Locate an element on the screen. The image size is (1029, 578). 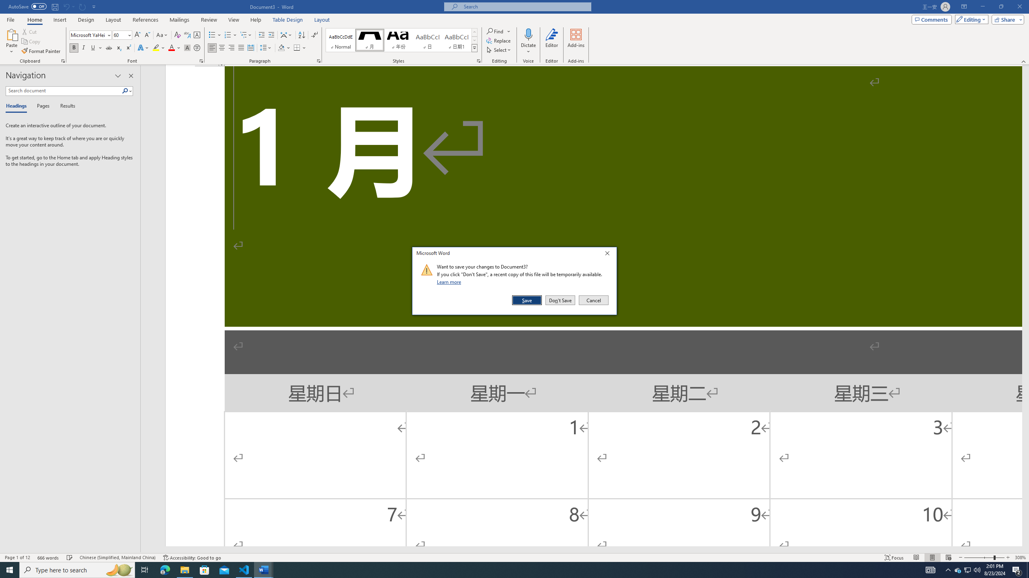
Numbering is located at coordinates (228, 35).